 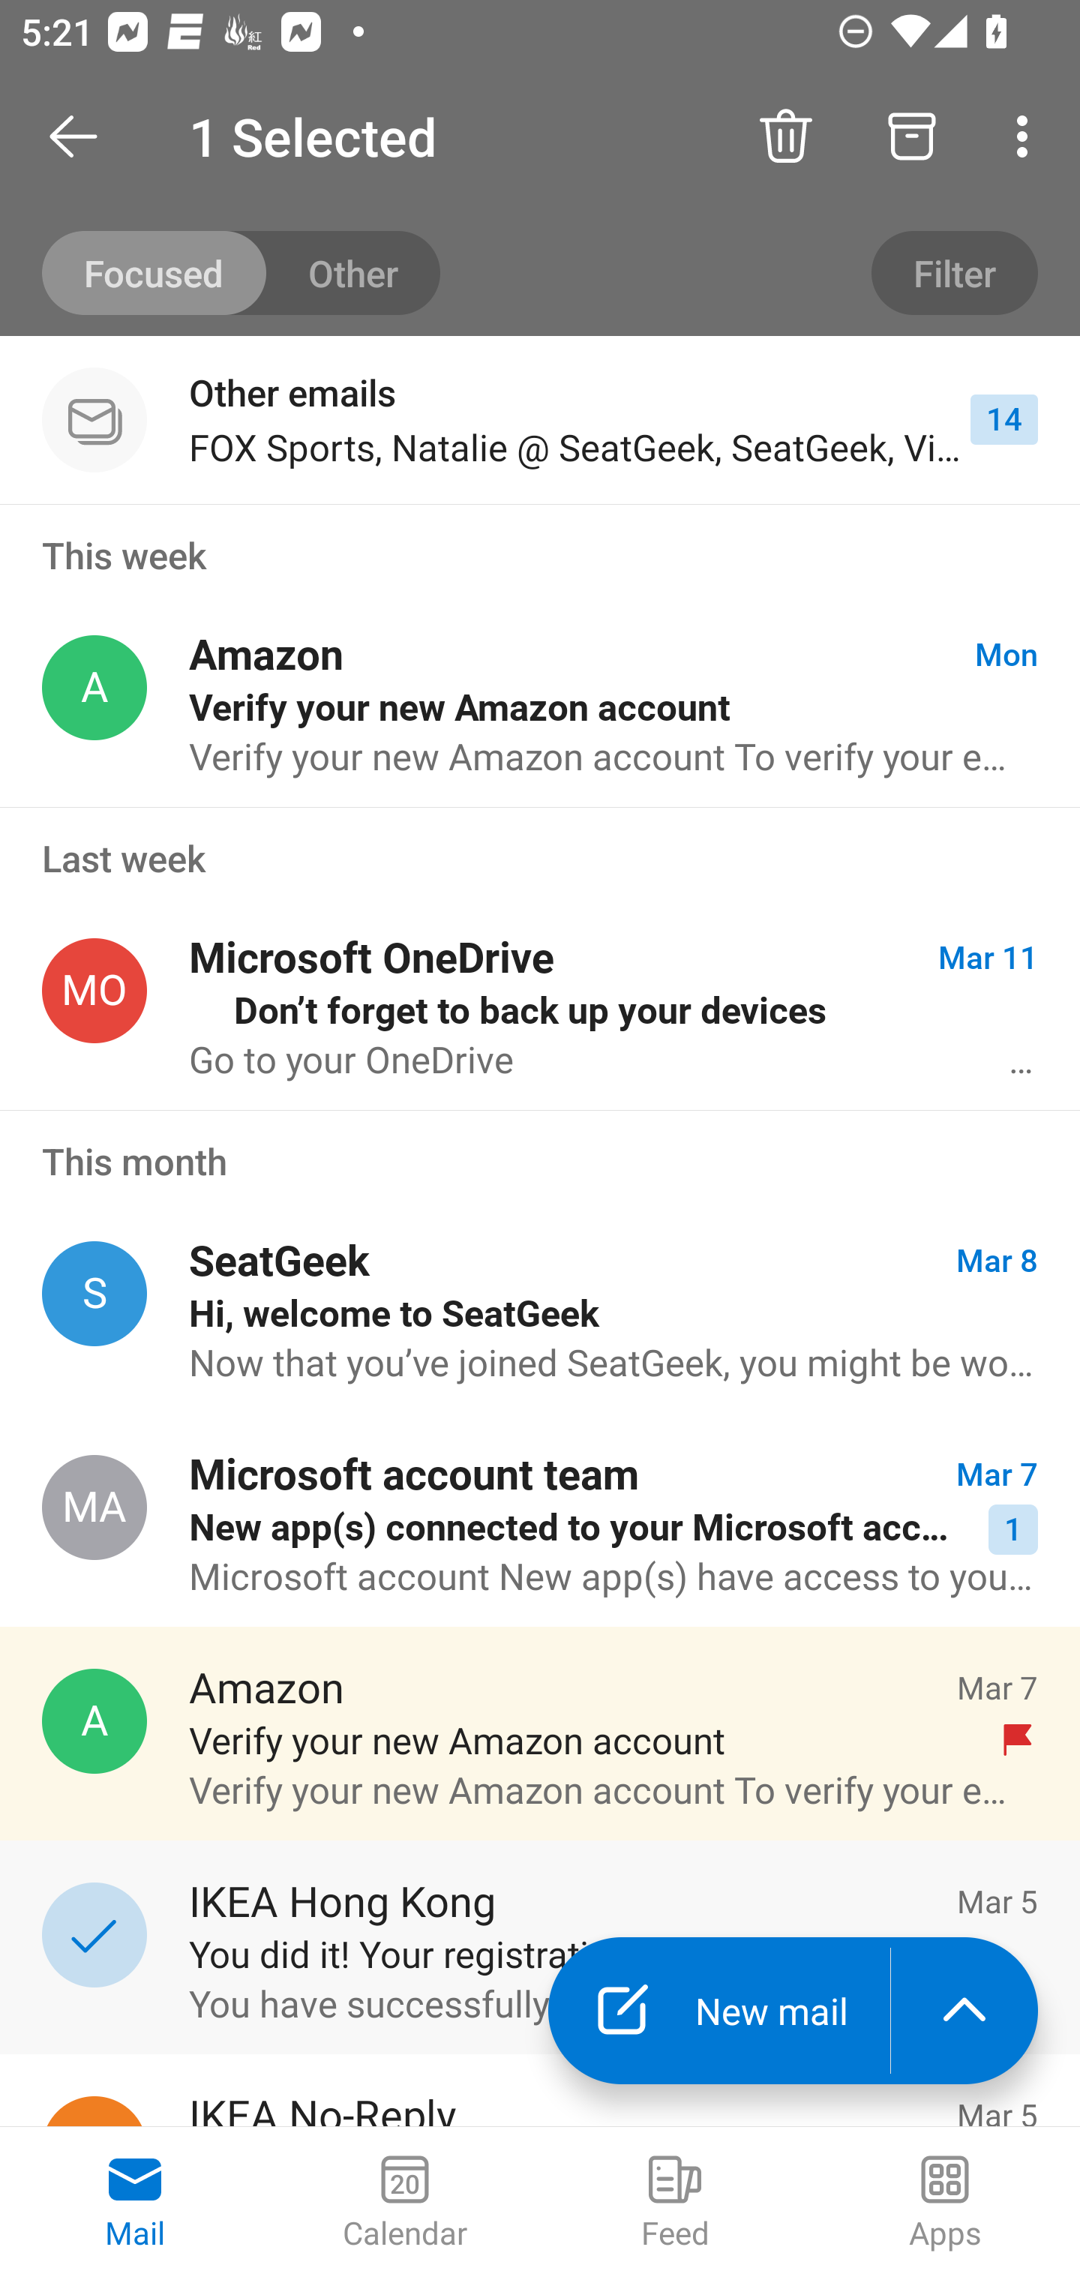 I want to click on Toggle to other mails, so click(x=241, y=271).